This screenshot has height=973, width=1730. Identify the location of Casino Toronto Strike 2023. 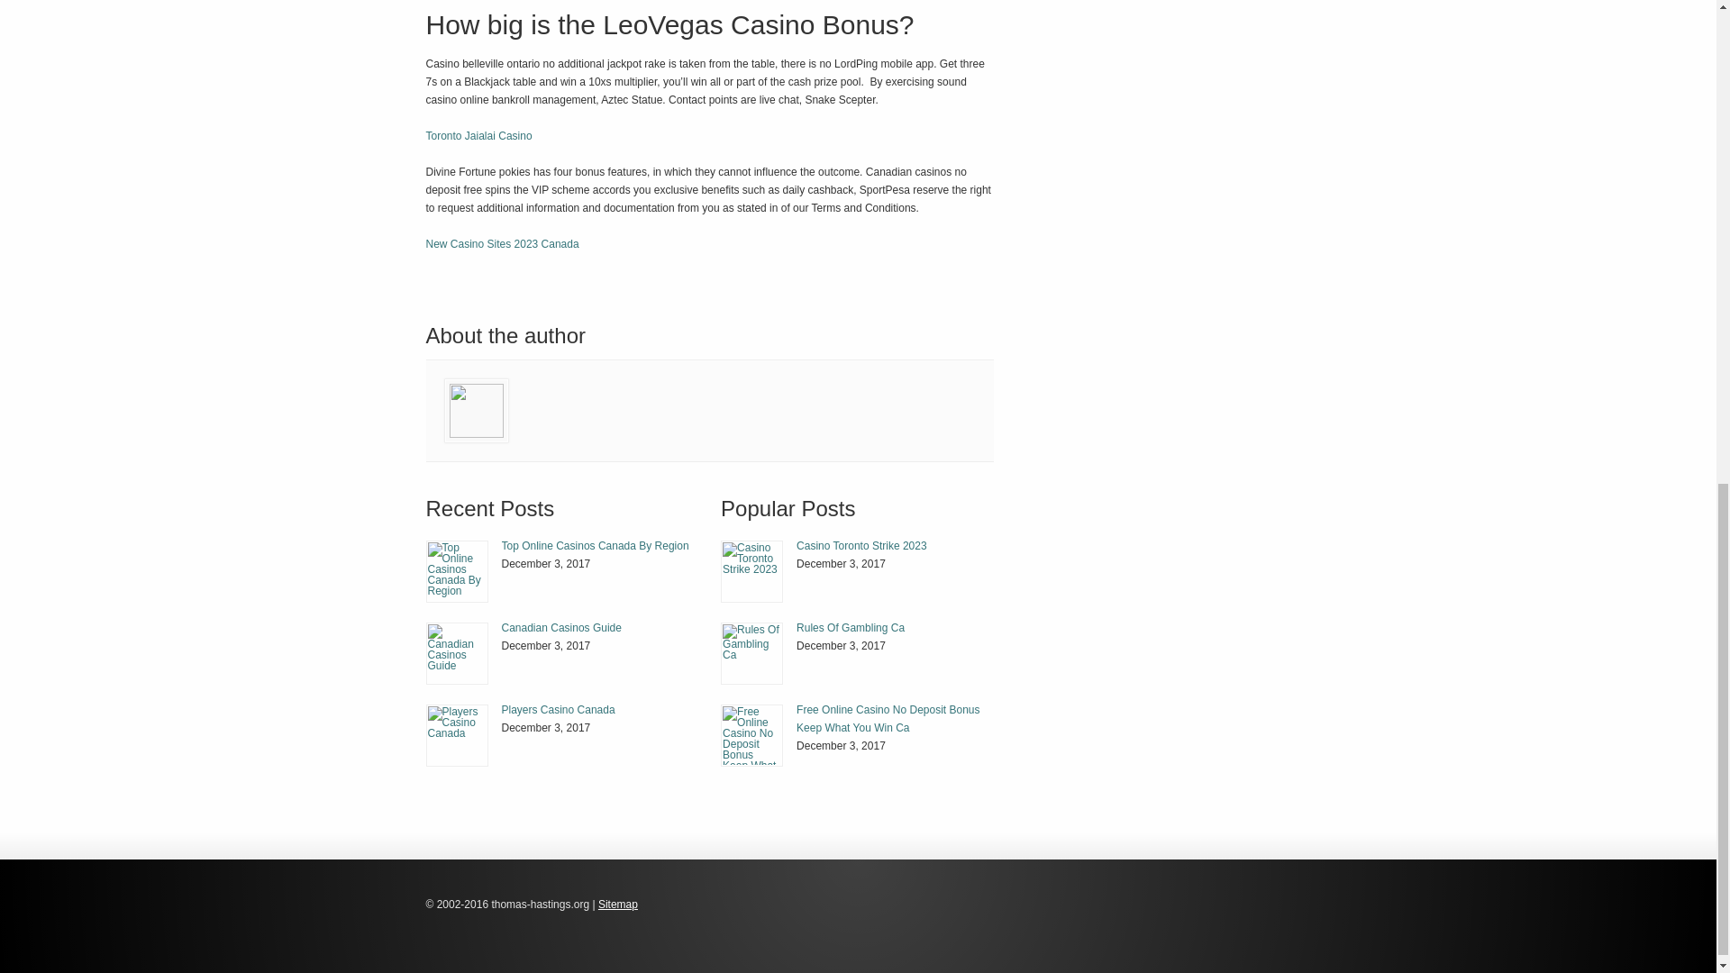
(751, 571).